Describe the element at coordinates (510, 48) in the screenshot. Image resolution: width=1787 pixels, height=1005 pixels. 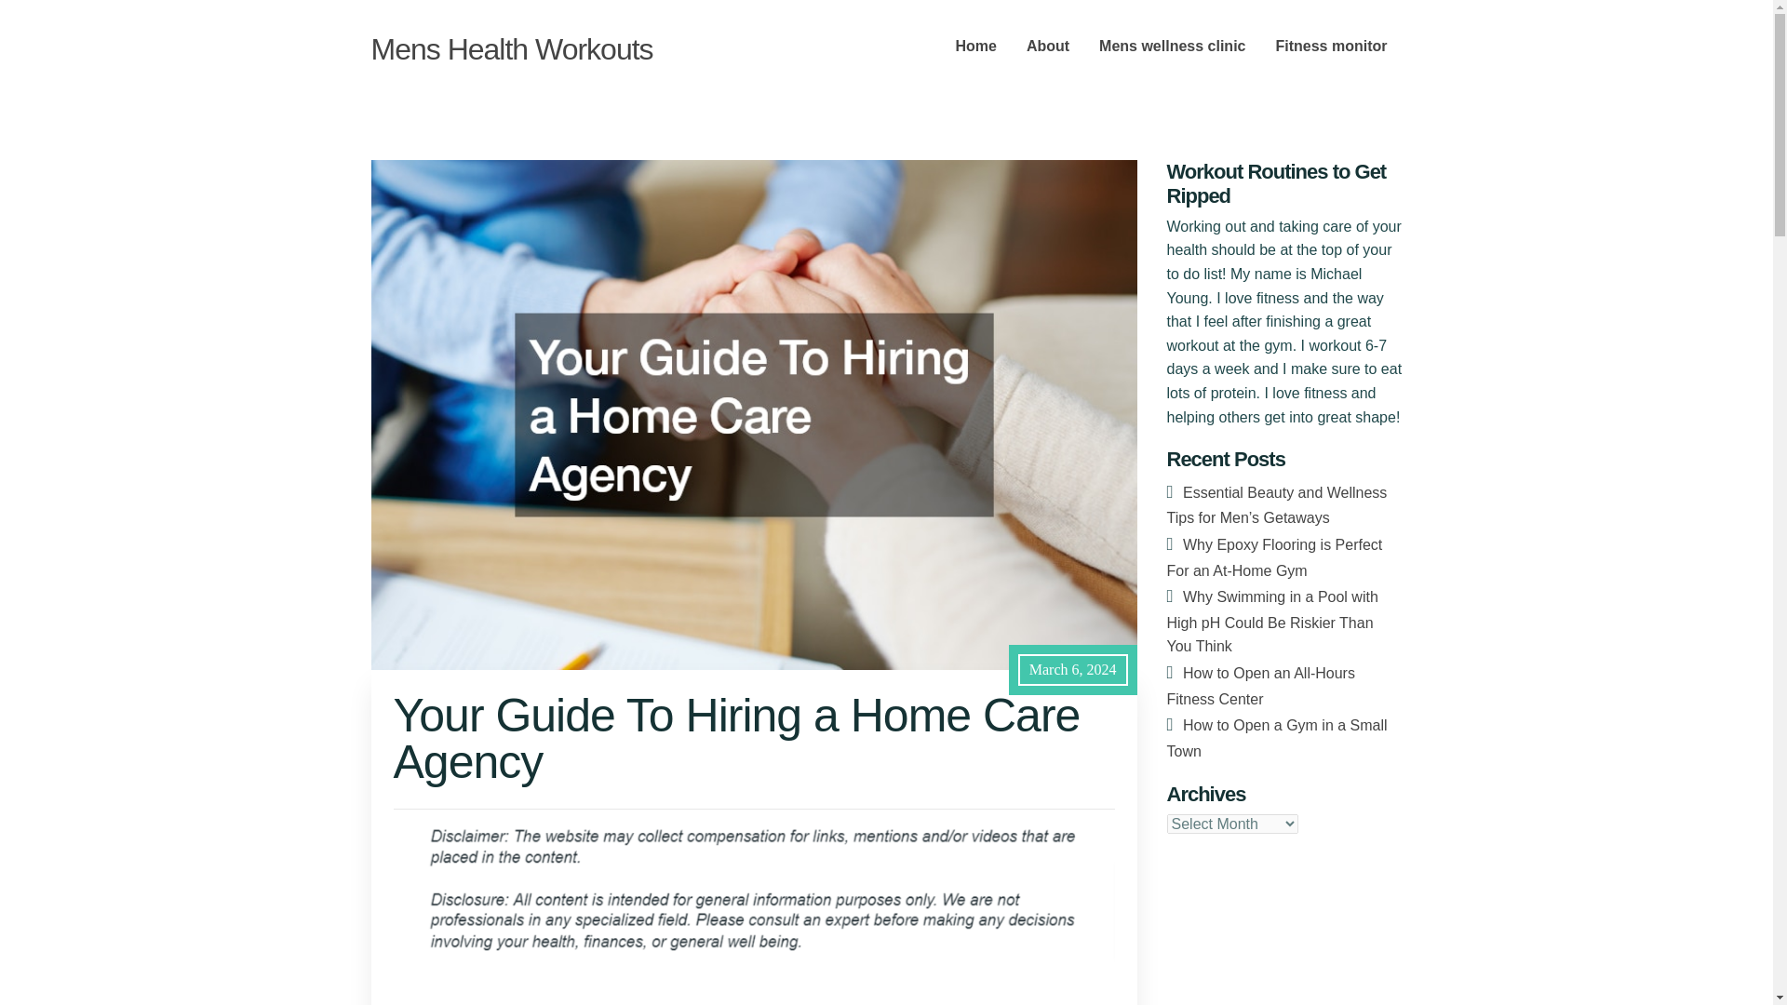
I see `Mens Health Workouts` at that location.